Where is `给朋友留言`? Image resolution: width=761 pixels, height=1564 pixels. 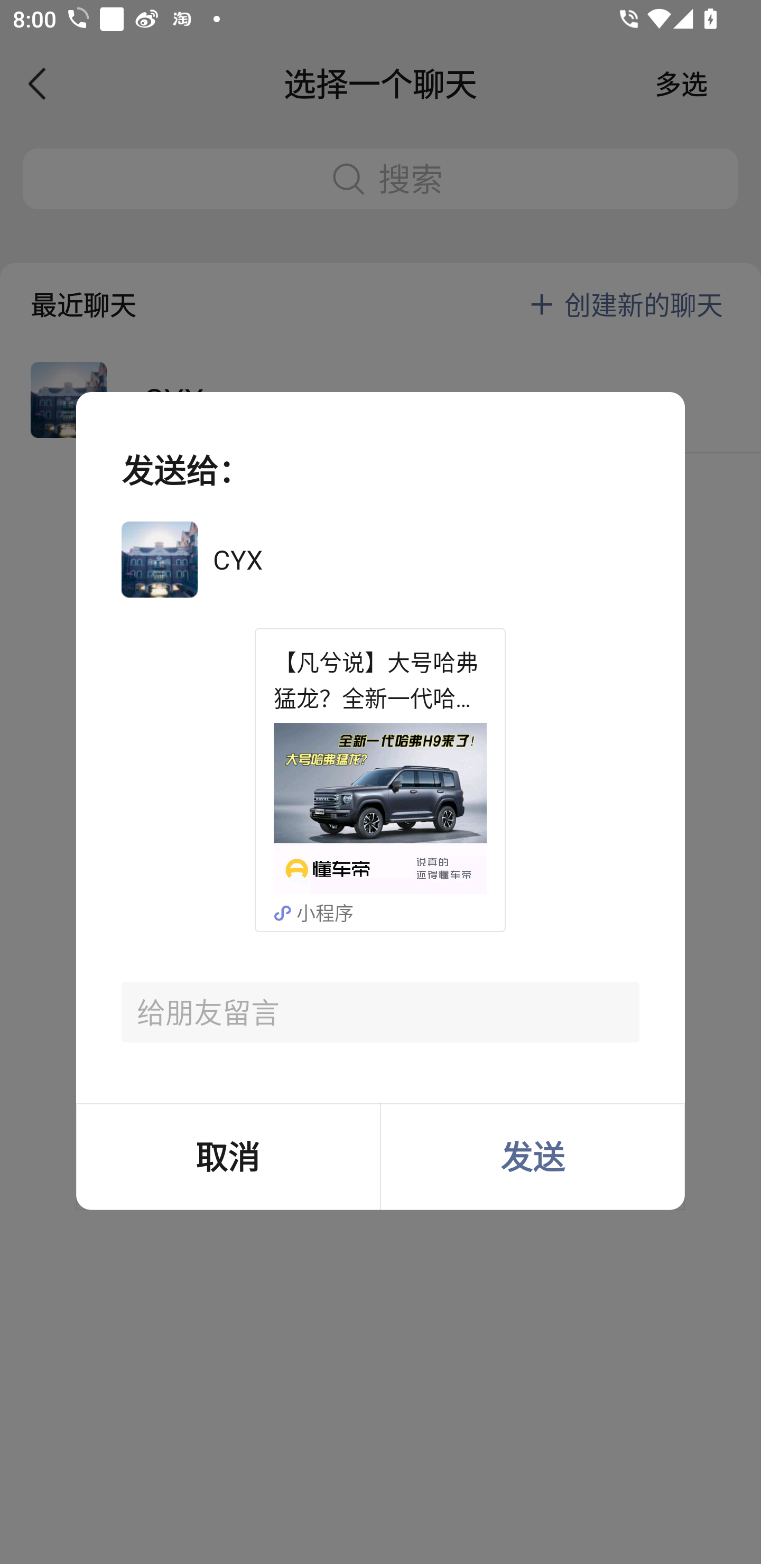
给朋友留言 is located at coordinates (380, 1012).